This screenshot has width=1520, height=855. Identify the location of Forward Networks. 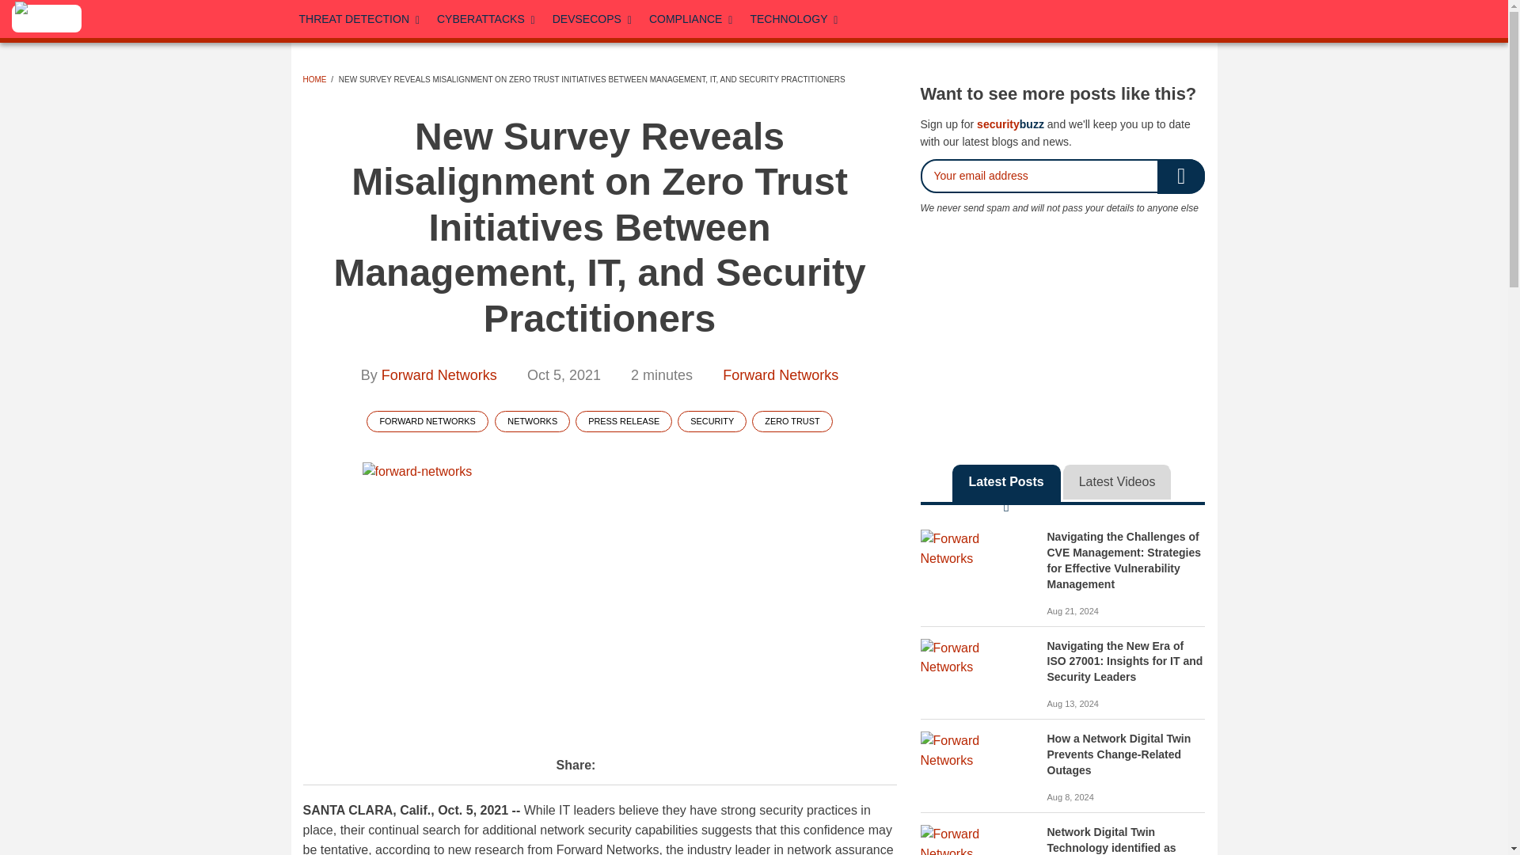
(975, 659).